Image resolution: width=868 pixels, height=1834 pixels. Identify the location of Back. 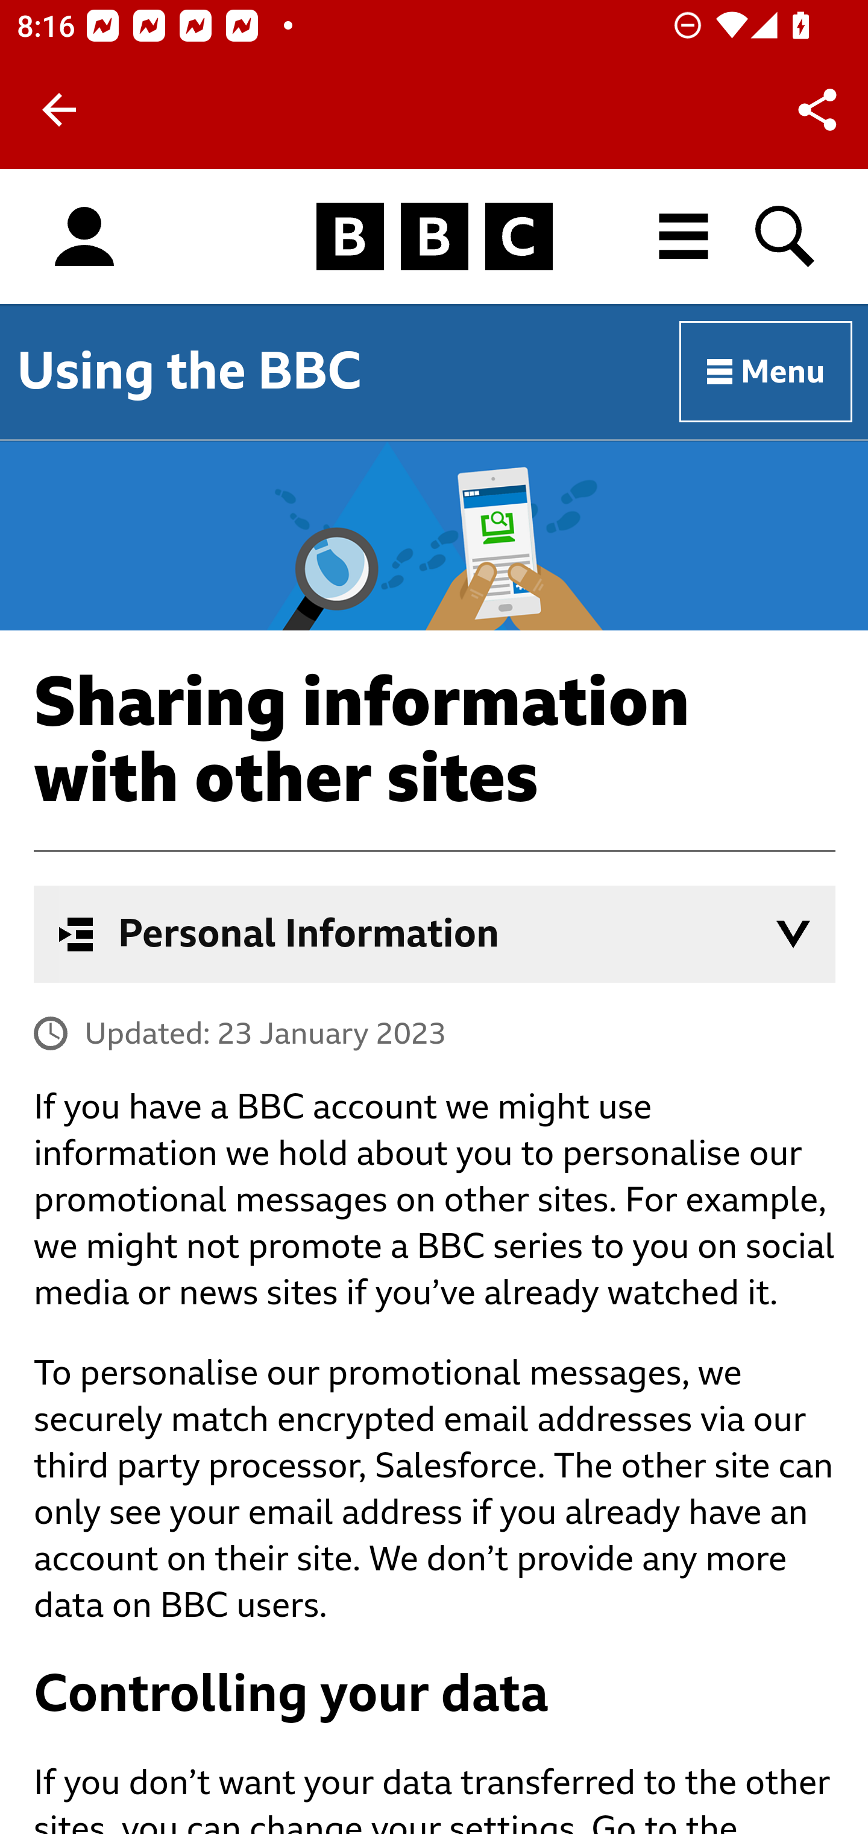
(59, 110).